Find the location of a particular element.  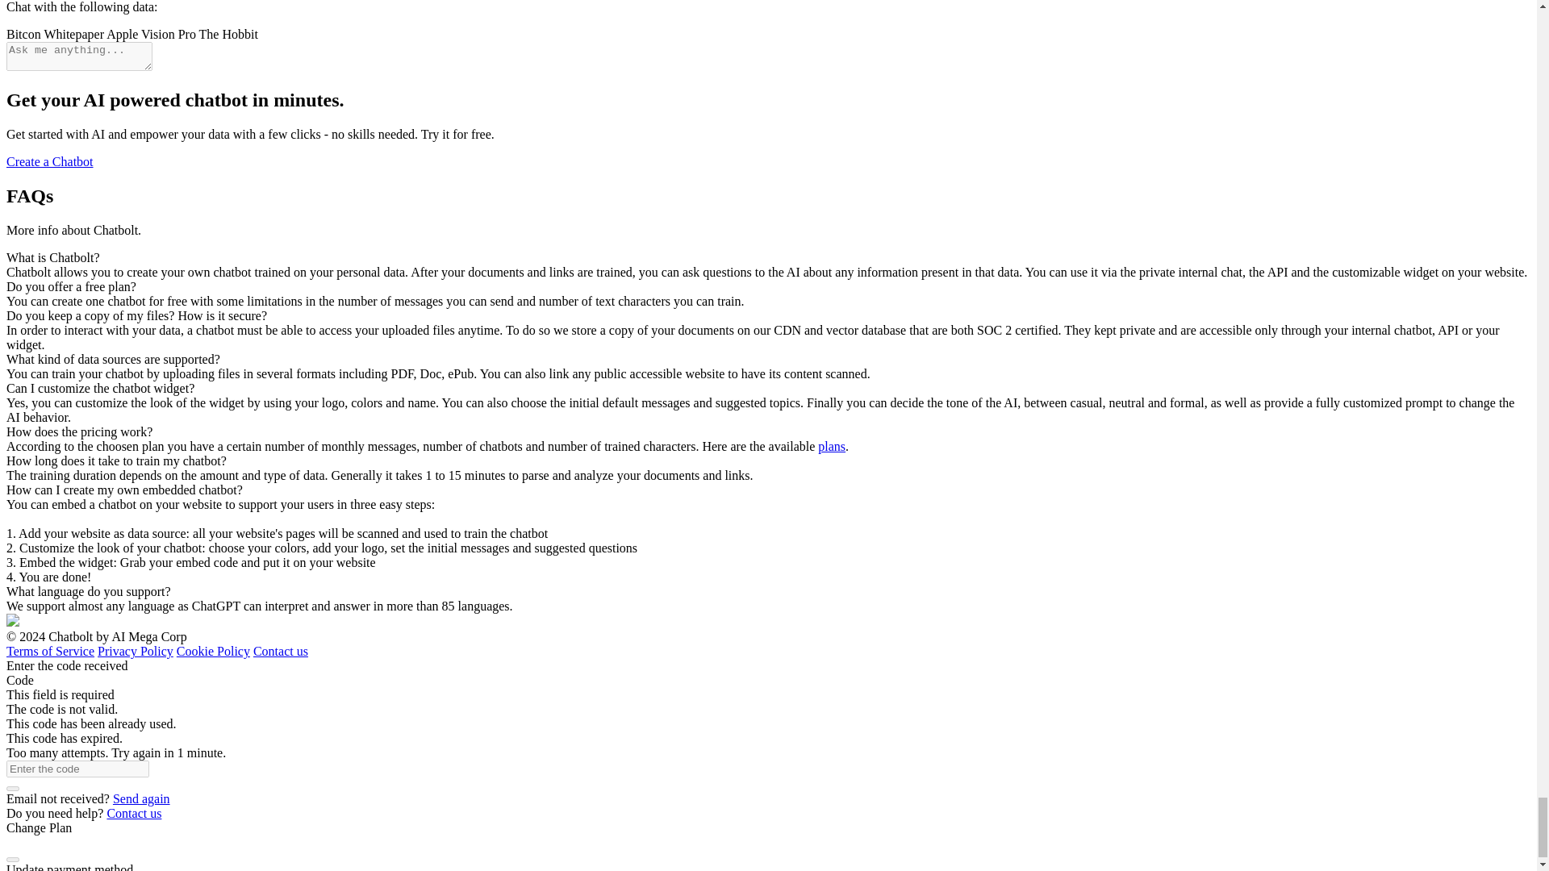

Create a Chatbot is located at coordinates (49, 161).